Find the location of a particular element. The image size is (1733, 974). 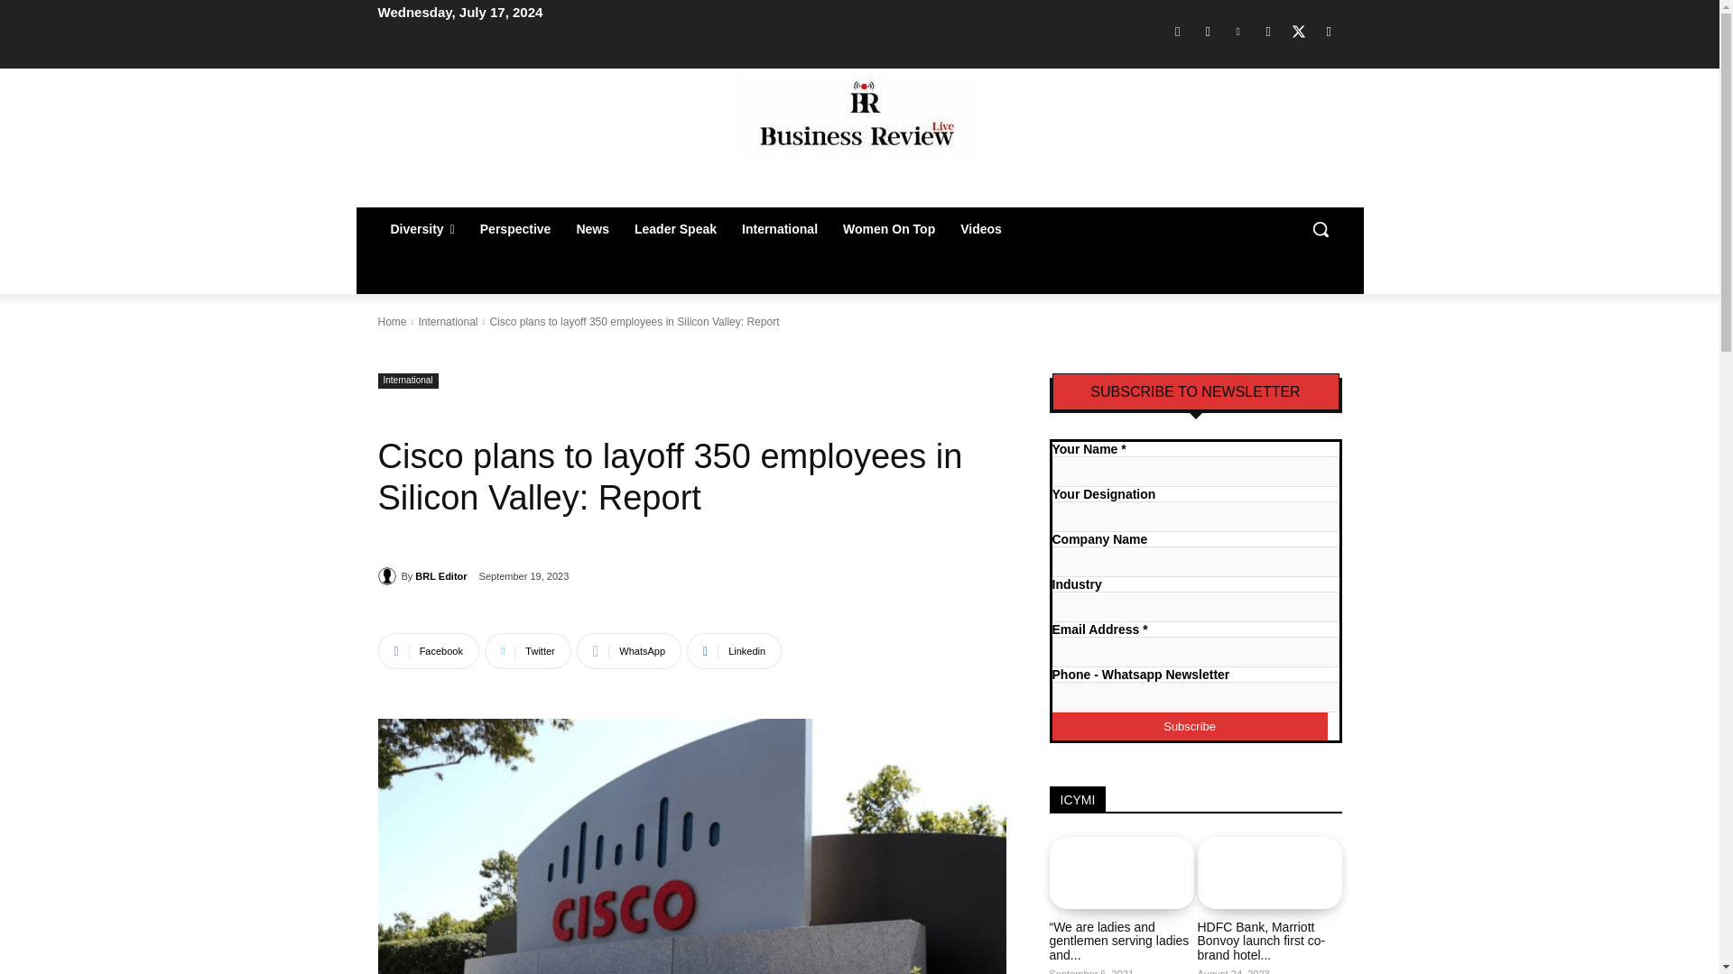

News is located at coordinates (592, 229).